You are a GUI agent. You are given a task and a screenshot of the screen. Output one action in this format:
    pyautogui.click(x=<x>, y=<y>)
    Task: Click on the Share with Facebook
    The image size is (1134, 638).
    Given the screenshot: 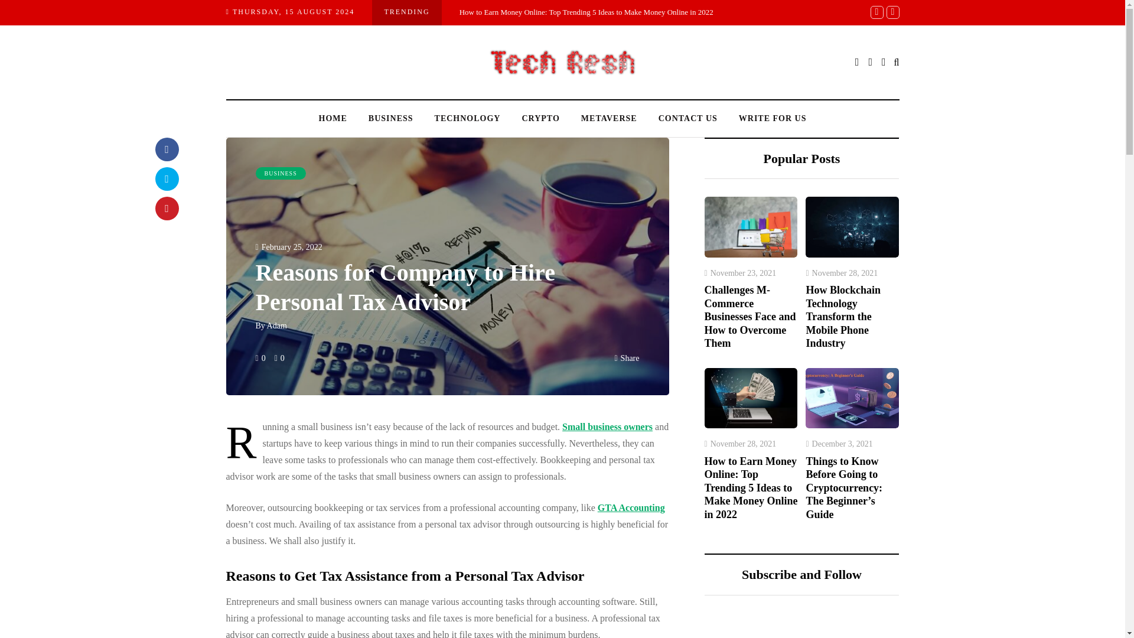 What is the action you would take?
    pyautogui.click(x=166, y=149)
    